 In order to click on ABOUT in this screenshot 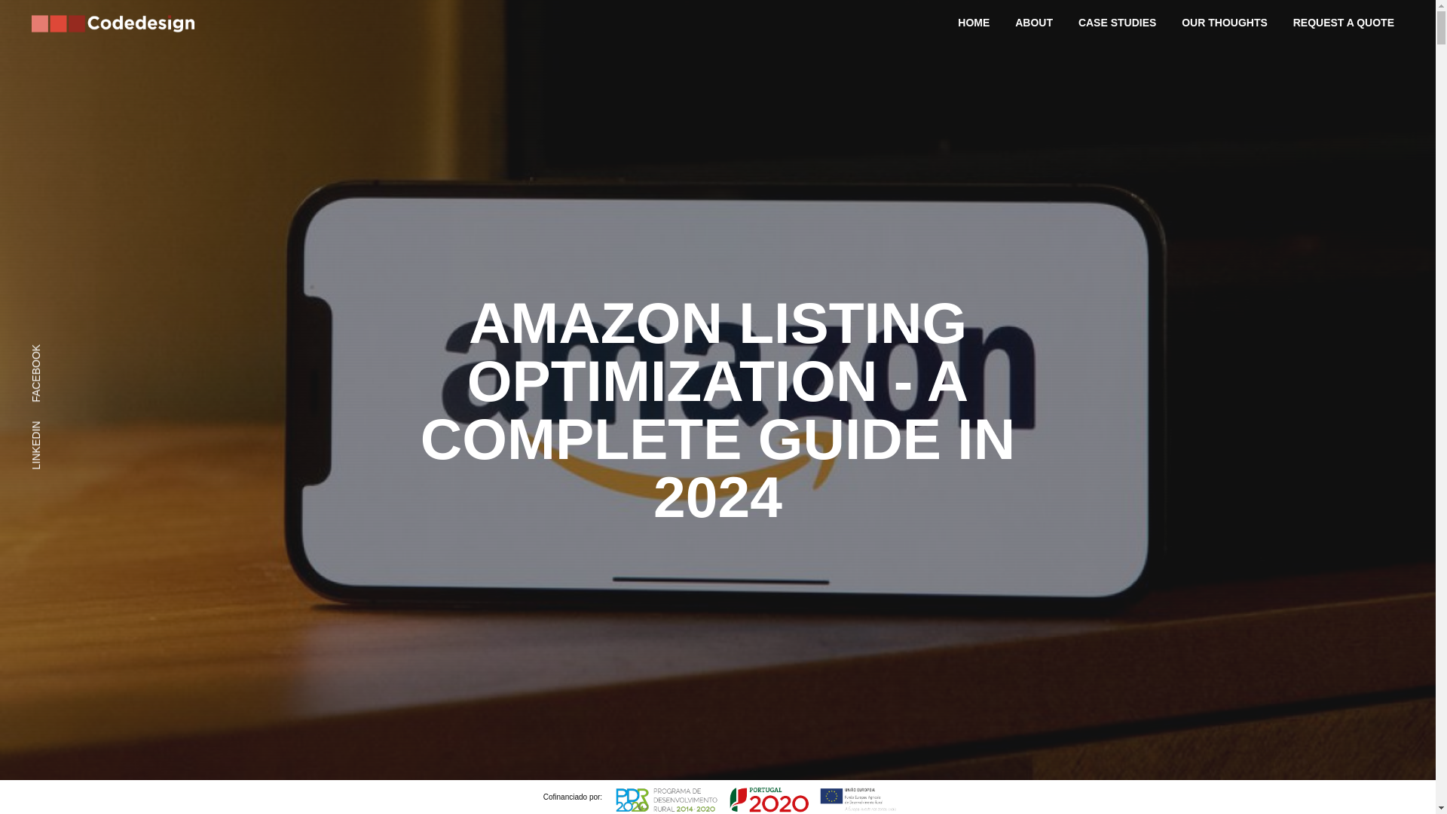, I will do `click(1034, 26)`.